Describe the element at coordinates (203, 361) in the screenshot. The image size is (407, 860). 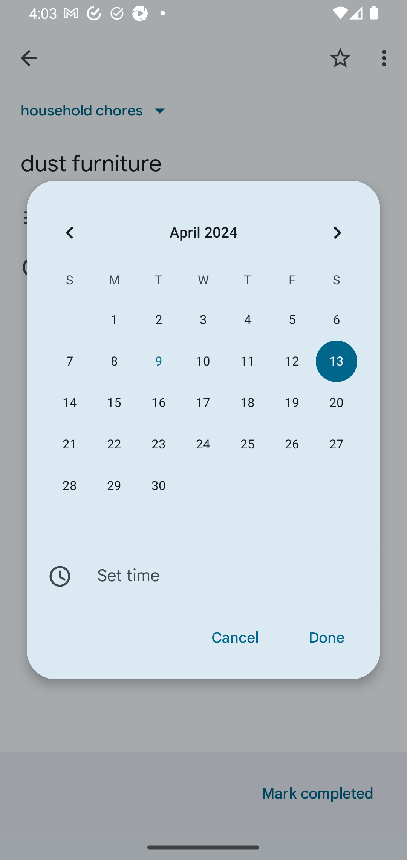
I see `10 10 April 2024` at that location.